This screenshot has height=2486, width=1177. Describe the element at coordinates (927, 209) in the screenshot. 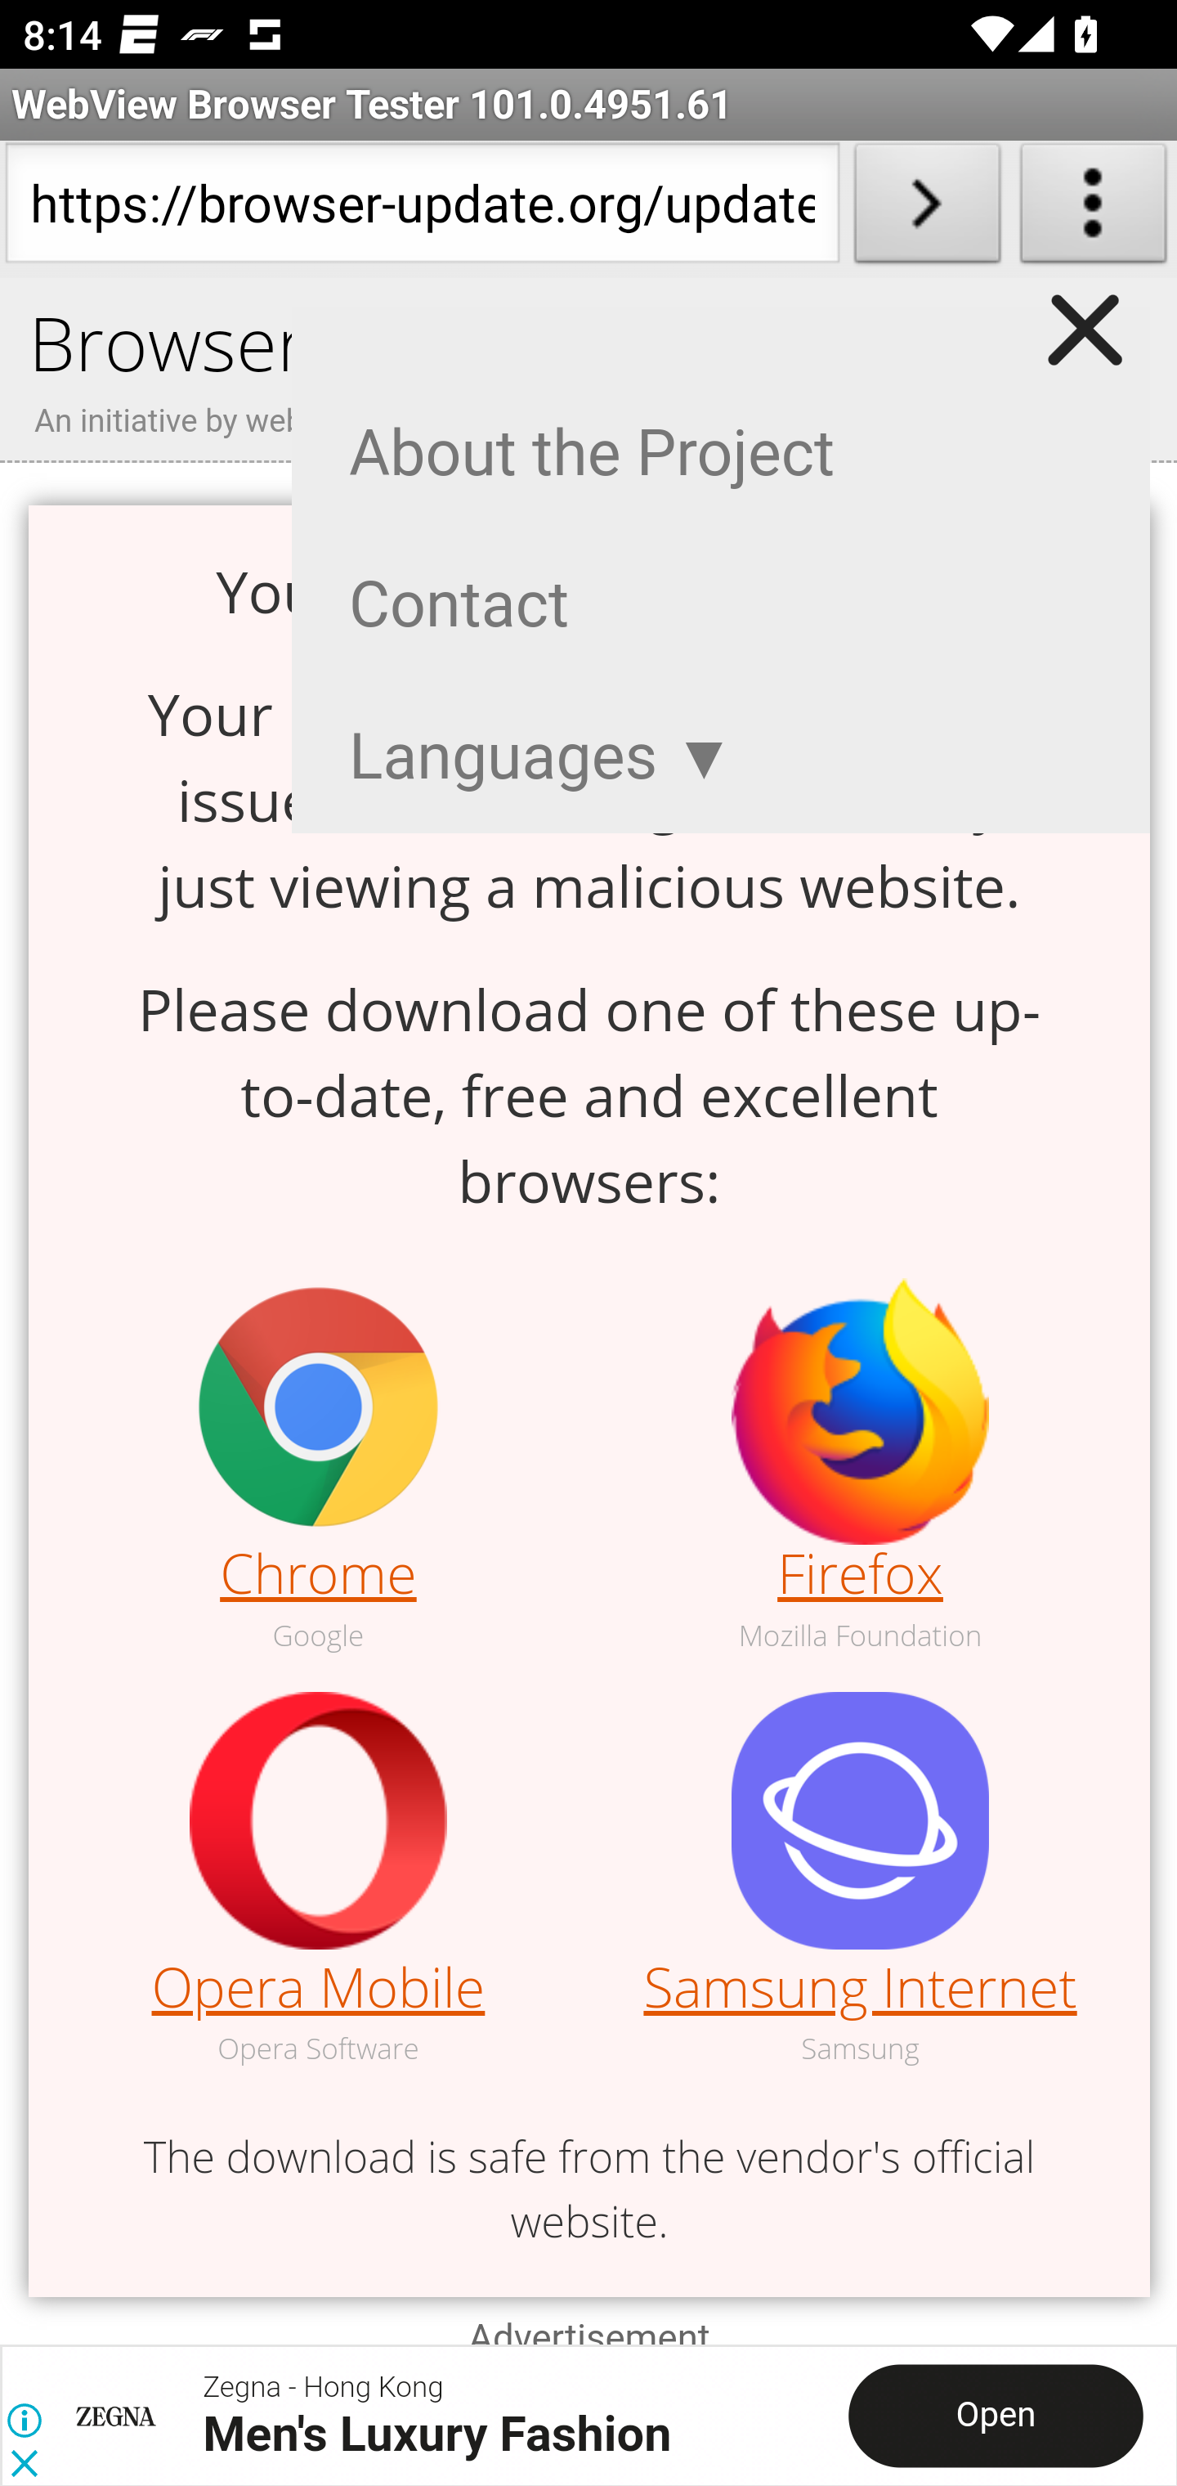

I see `Load URL` at that location.